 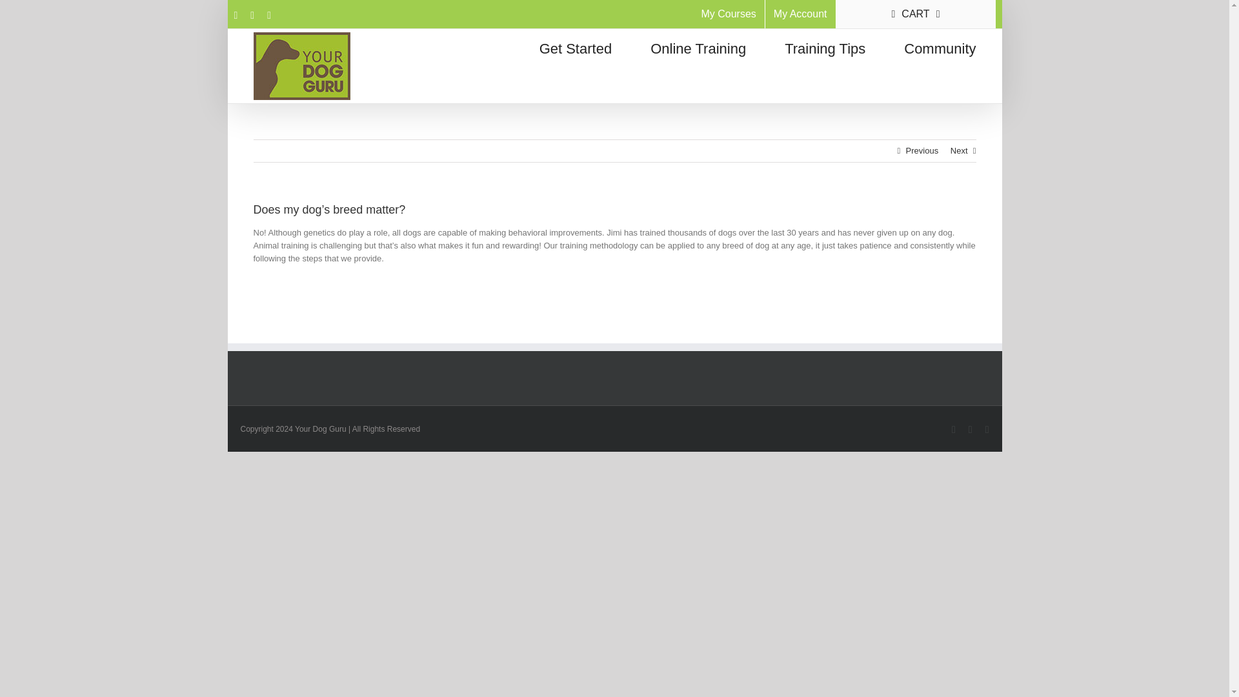 I want to click on Online Training, so click(x=698, y=46).